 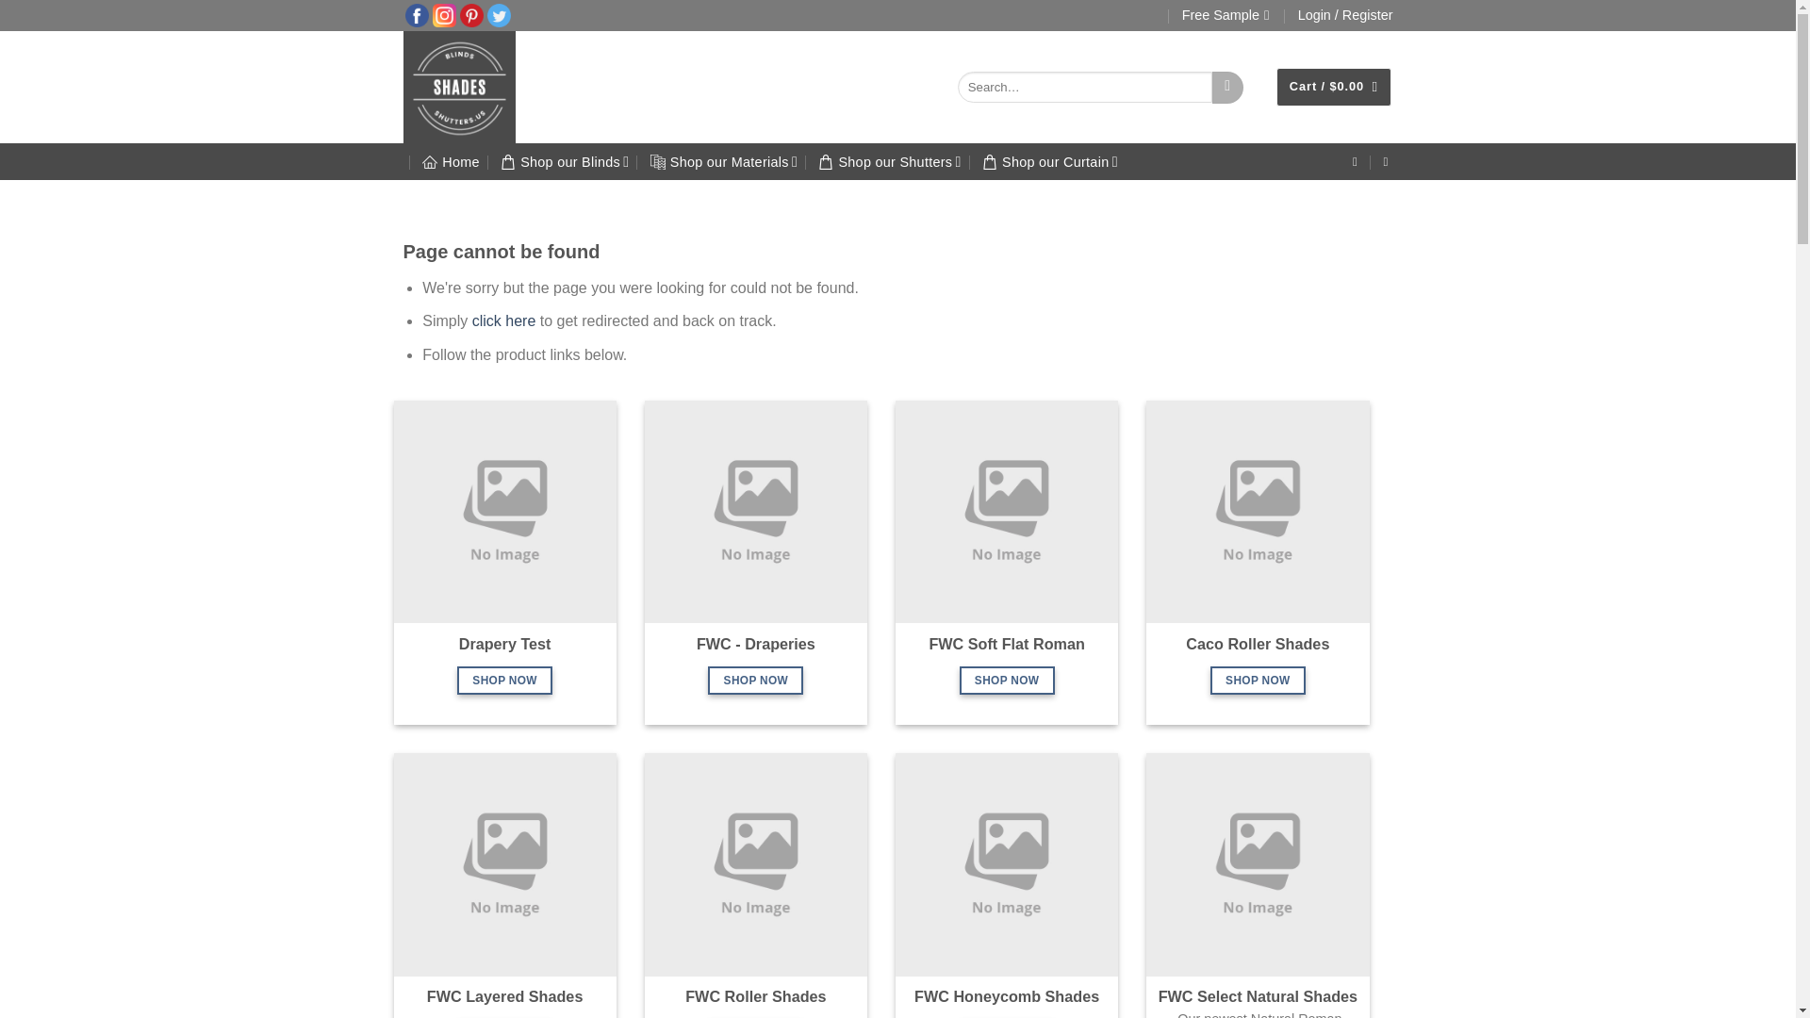 What do you see at coordinates (498, 15) in the screenshot?
I see `Twitter` at bounding box center [498, 15].